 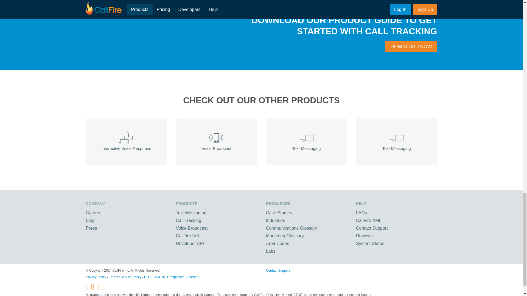 I want to click on DOWNLOAD NOW, so click(x=411, y=47).